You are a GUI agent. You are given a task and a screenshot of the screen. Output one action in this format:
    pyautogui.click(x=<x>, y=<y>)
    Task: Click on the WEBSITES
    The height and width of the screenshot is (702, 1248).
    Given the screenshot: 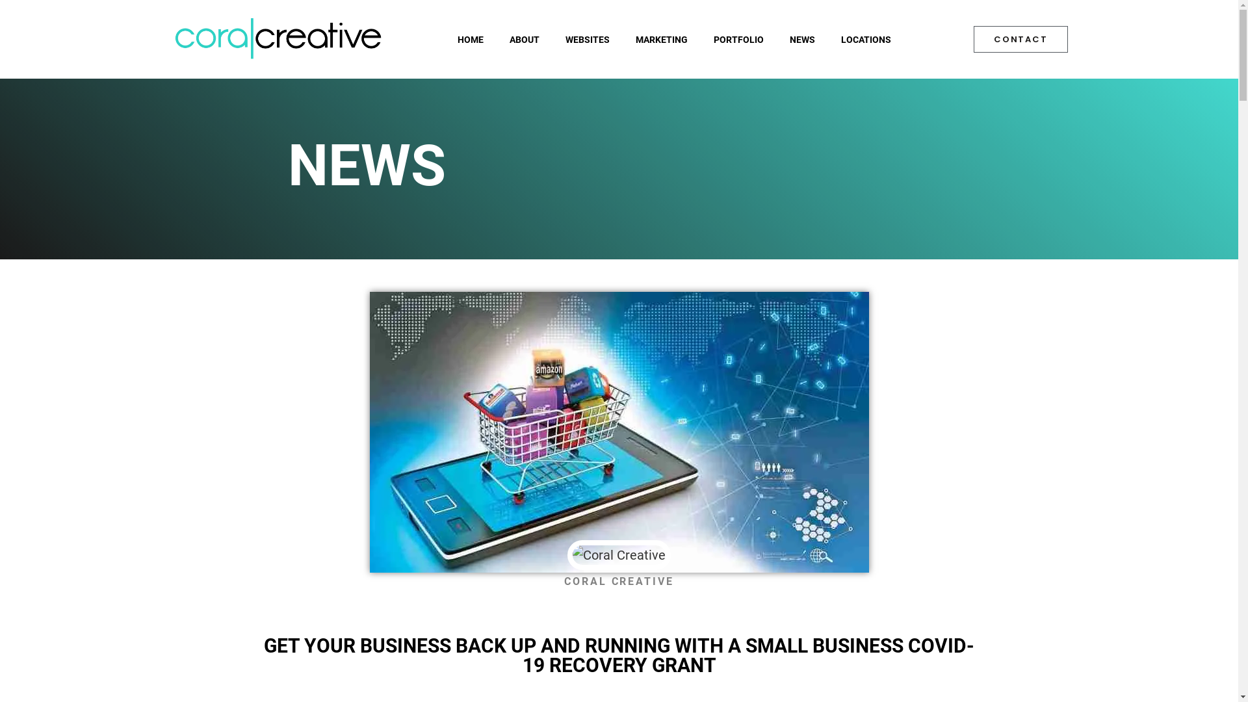 What is the action you would take?
    pyautogui.click(x=588, y=40)
    